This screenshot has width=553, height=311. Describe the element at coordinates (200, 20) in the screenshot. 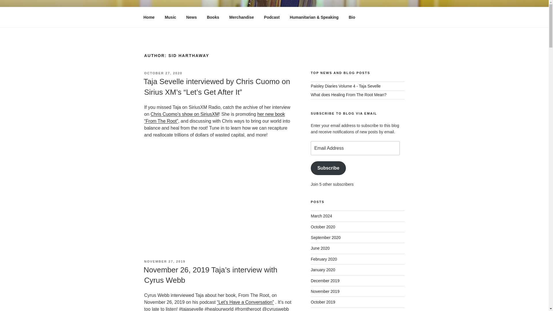

I see `TAJASEVELLE.COM` at that location.